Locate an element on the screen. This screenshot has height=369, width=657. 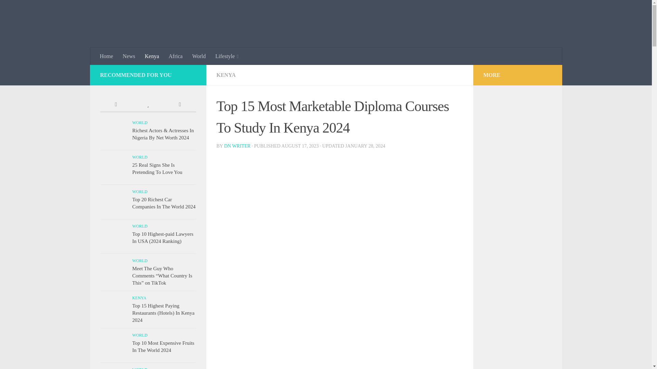
KENYA is located at coordinates (226, 74).